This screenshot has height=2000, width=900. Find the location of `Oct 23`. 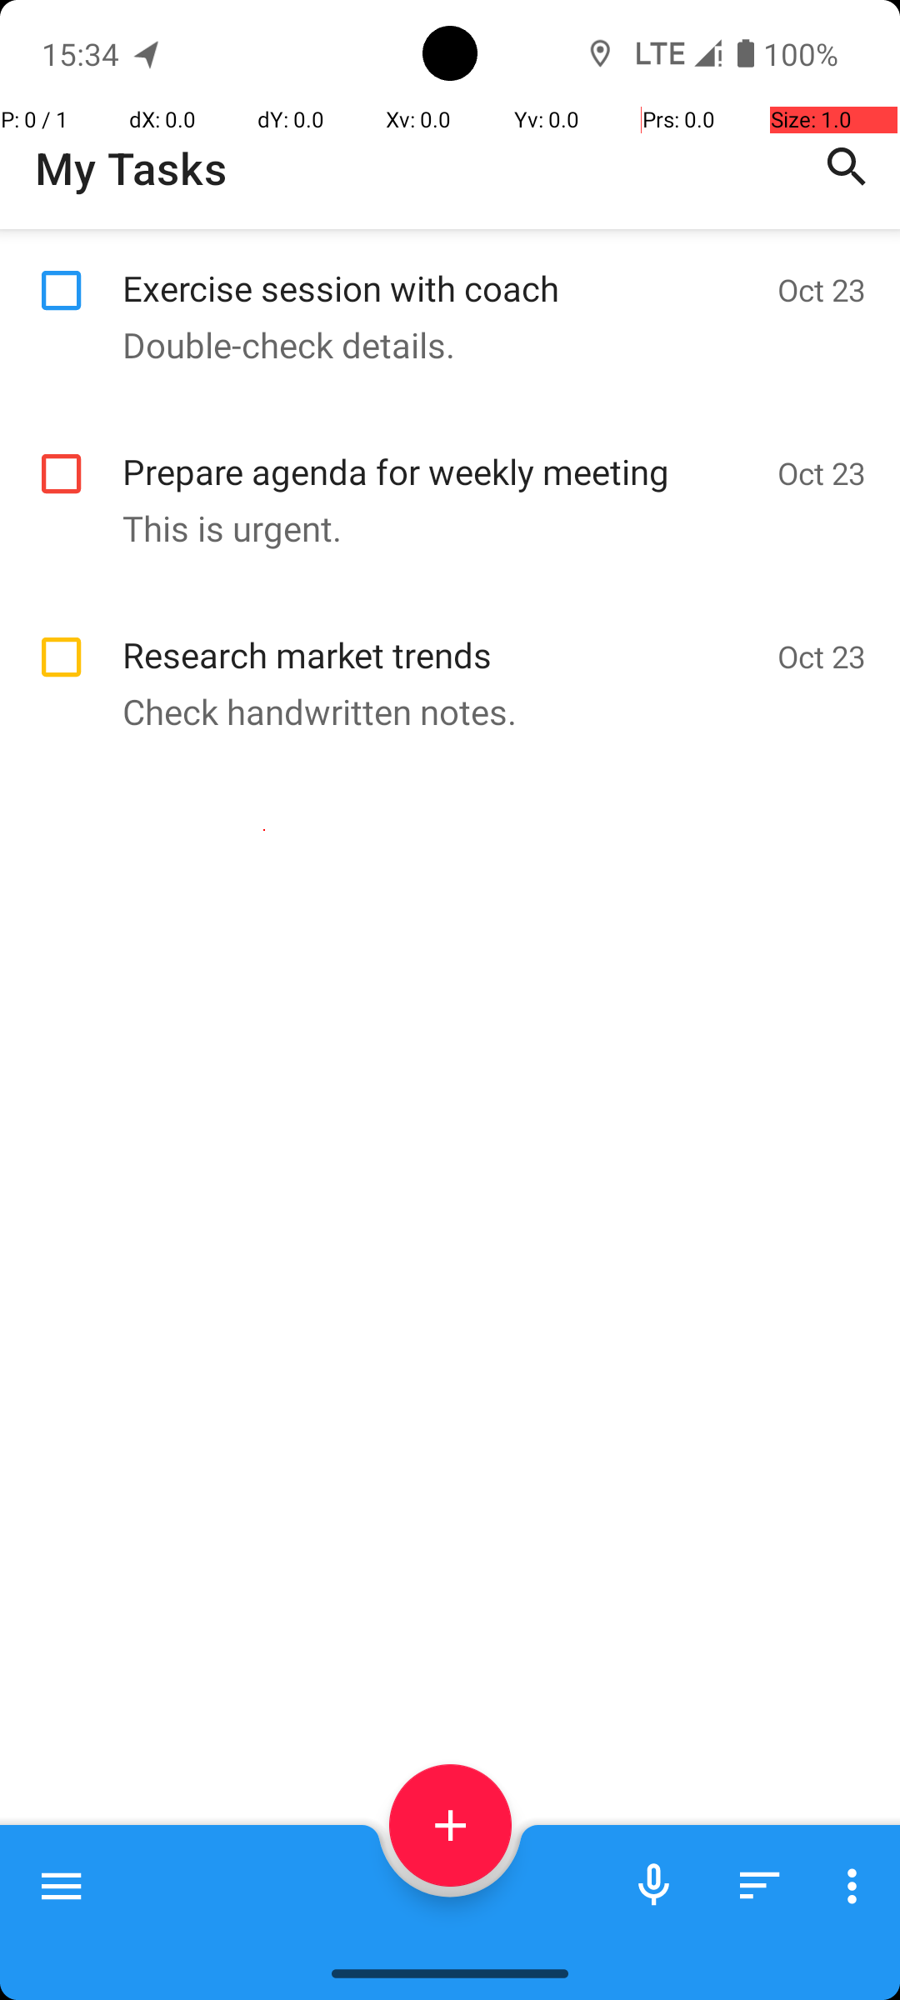

Oct 23 is located at coordinates (822, 289).